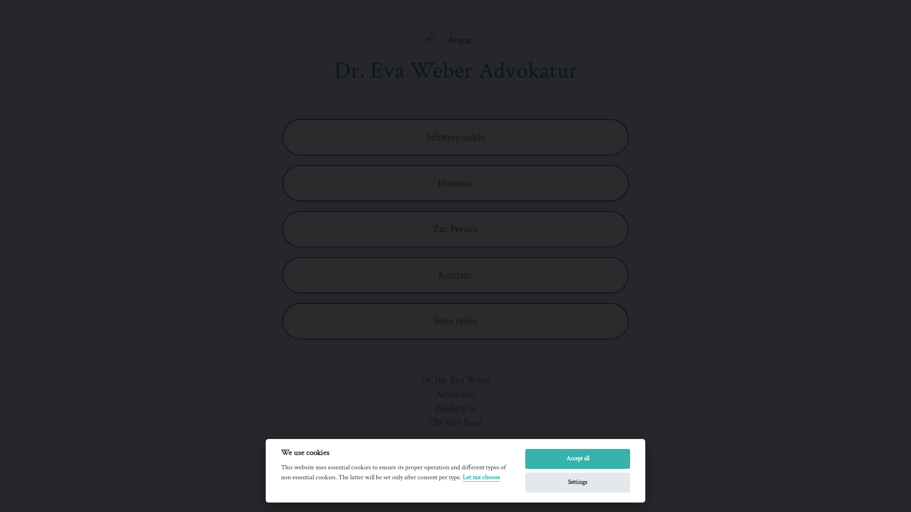 The image size is (911, 512). Describe the element at coordinates (578, 483) in the screenshot. I see `Settings` at that location.